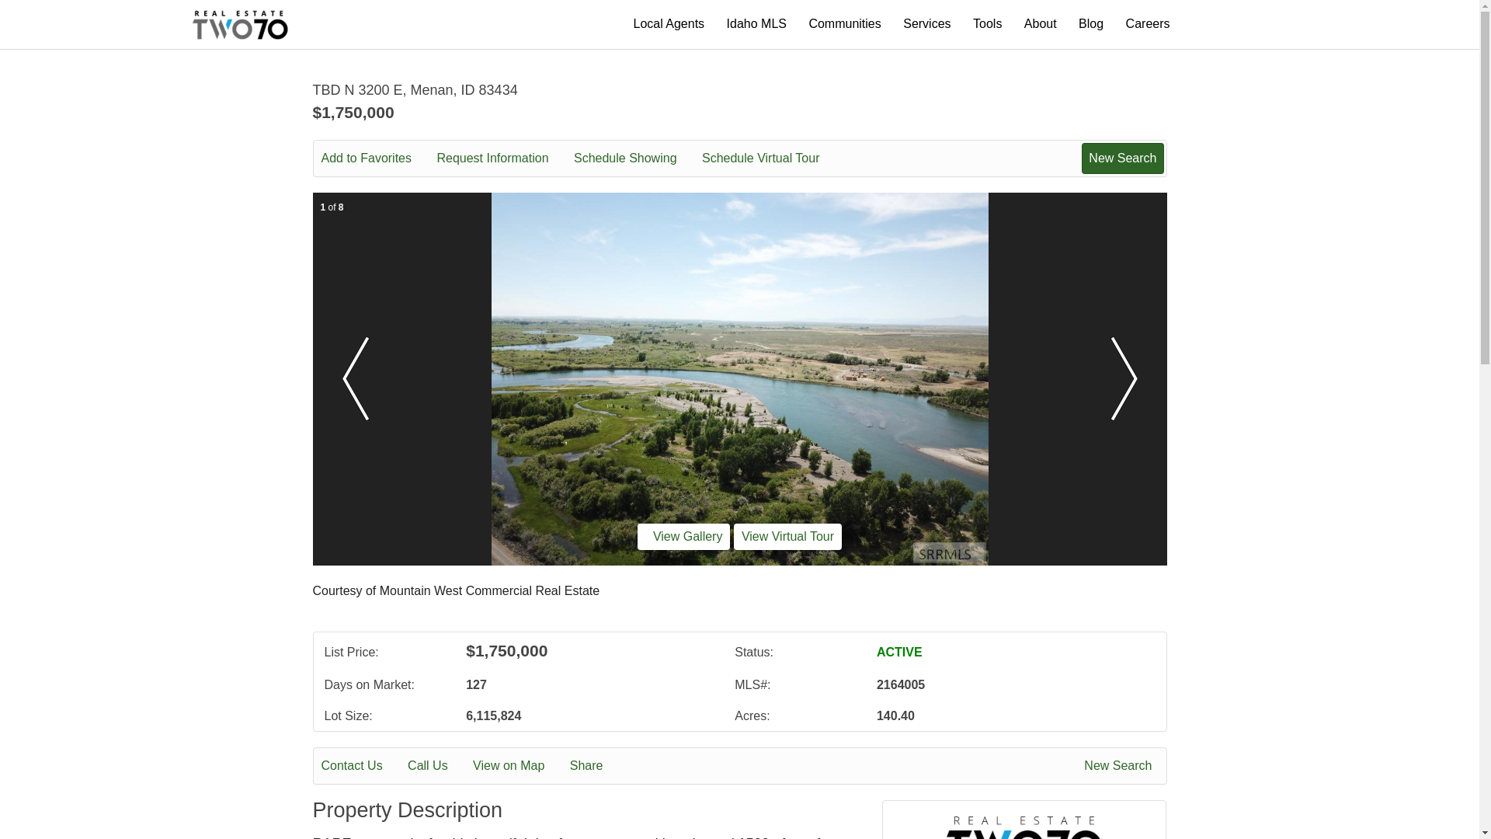 The image size is (1491, 839). I want to click on View on Map, so click(519, 766).